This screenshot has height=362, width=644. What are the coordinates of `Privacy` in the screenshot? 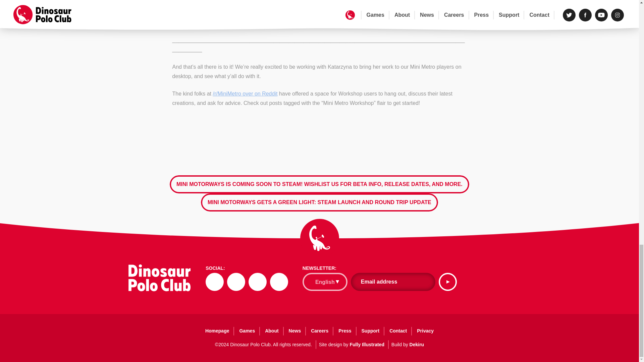 It's located at (425, 331).